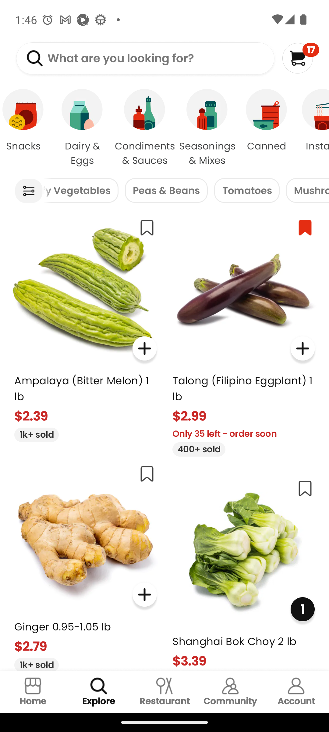  I want to click on Restaurant, so click(164, 692).